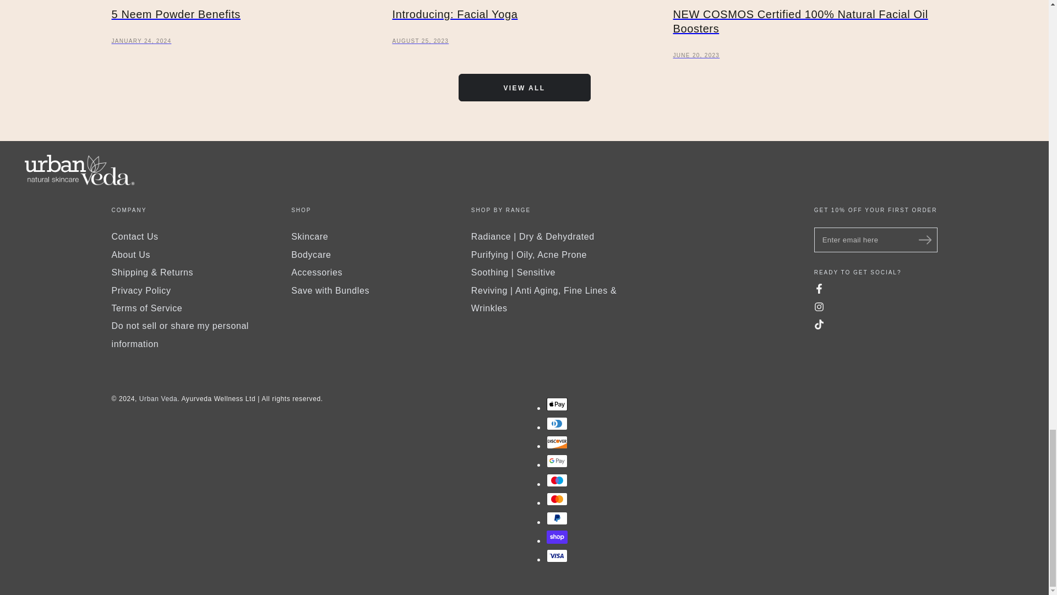 Image resolution: width=1057 pixels, height=595 pixels. I want to click on Diners Club, so click(556, 423).